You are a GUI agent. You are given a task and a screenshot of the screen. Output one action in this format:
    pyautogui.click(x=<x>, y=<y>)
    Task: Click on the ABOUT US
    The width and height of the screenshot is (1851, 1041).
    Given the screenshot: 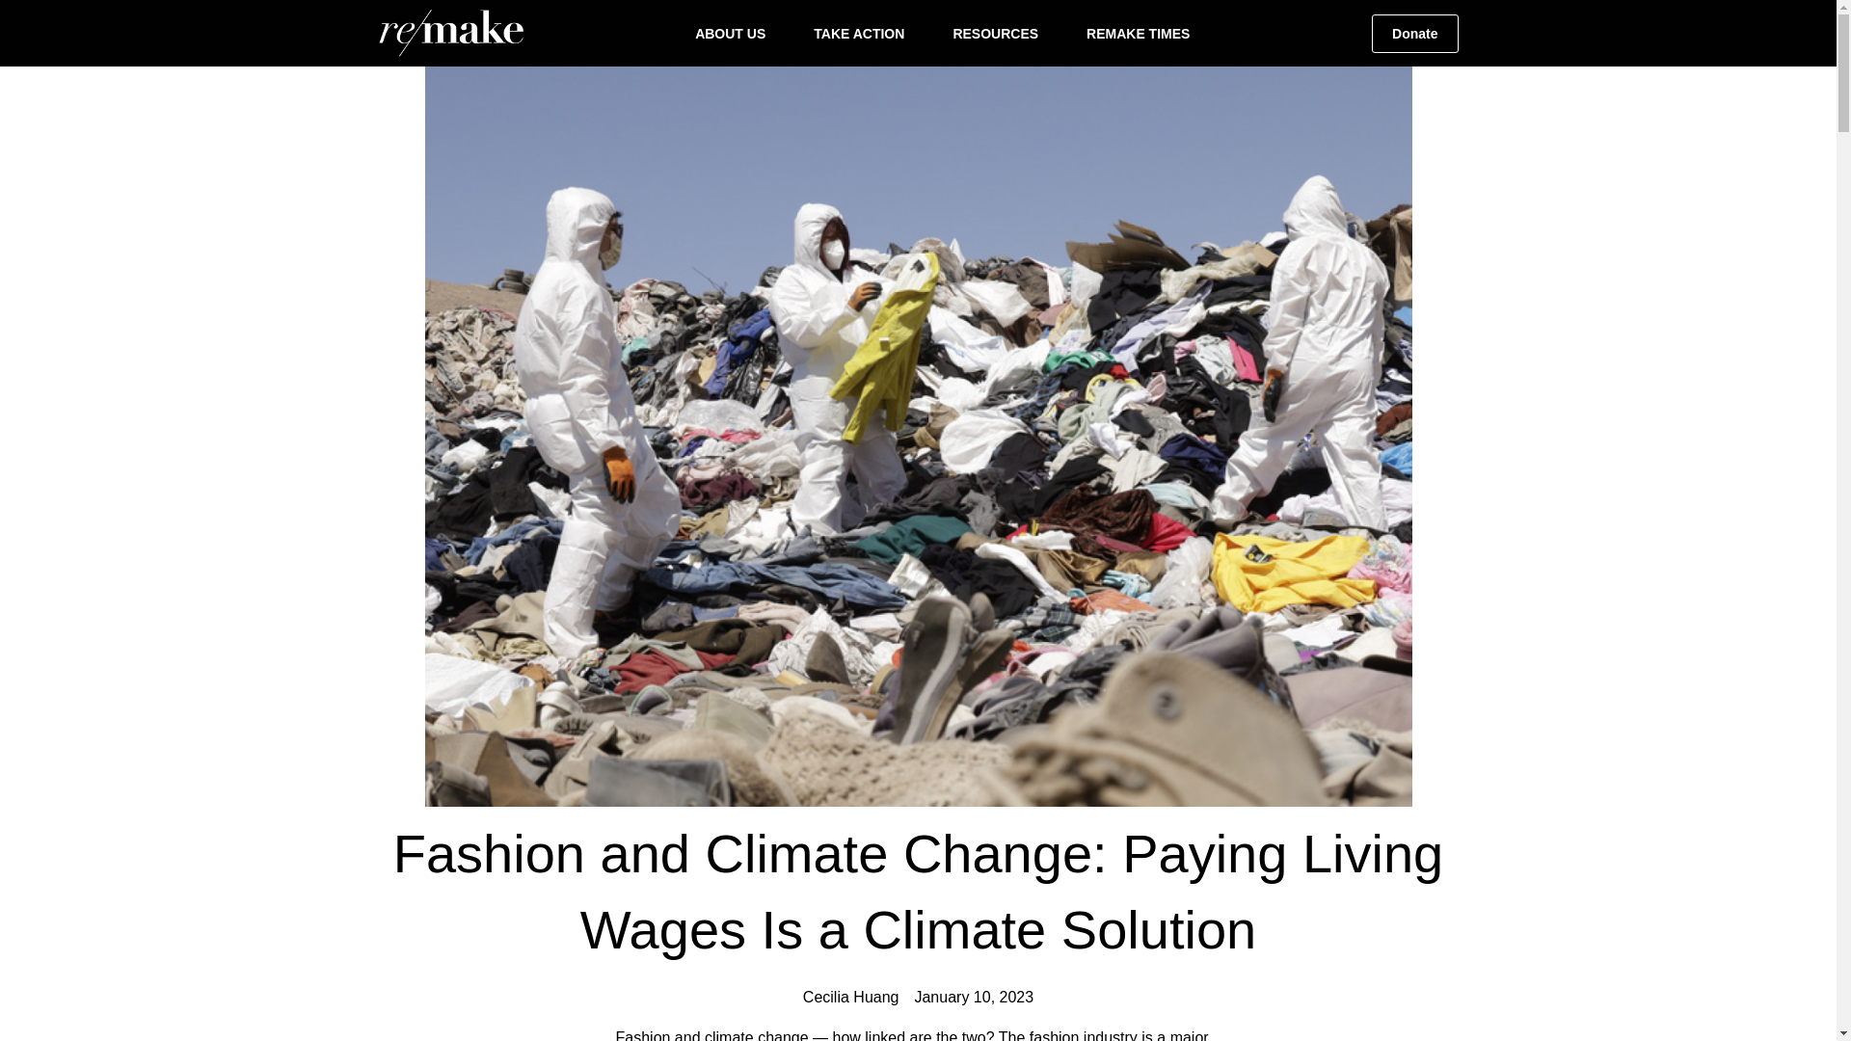 What is the action you would take?
    pyautogui.click(x=735, y=33)
    